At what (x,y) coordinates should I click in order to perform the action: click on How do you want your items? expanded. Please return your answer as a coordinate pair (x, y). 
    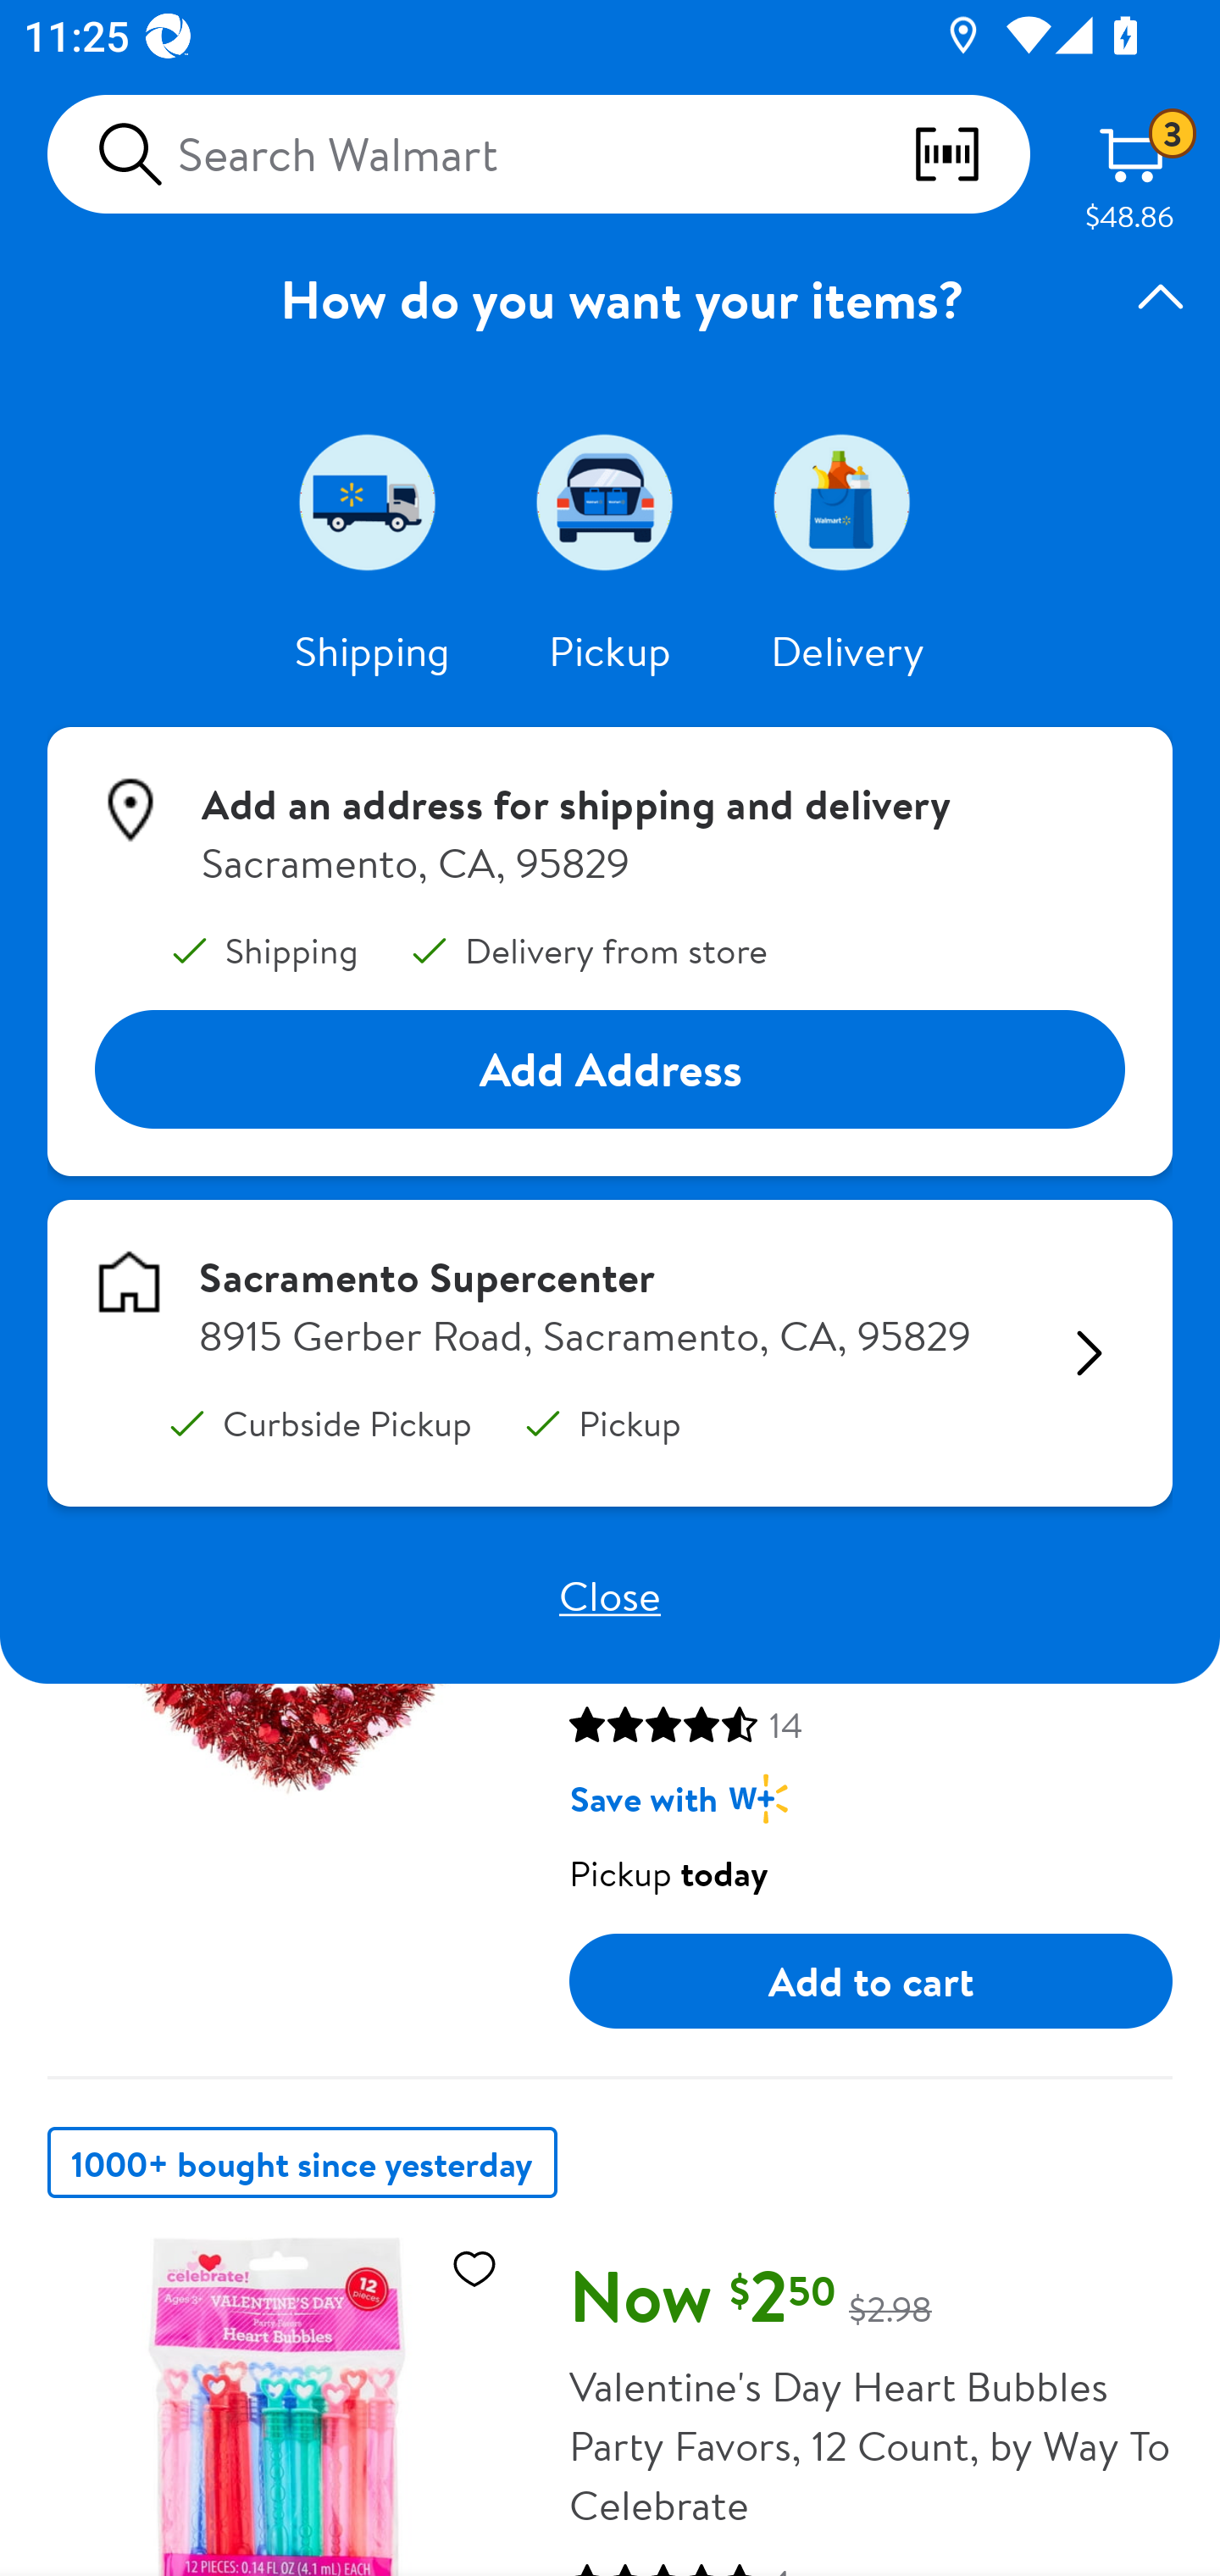
    Looking at the image, I should click on (610, 298).